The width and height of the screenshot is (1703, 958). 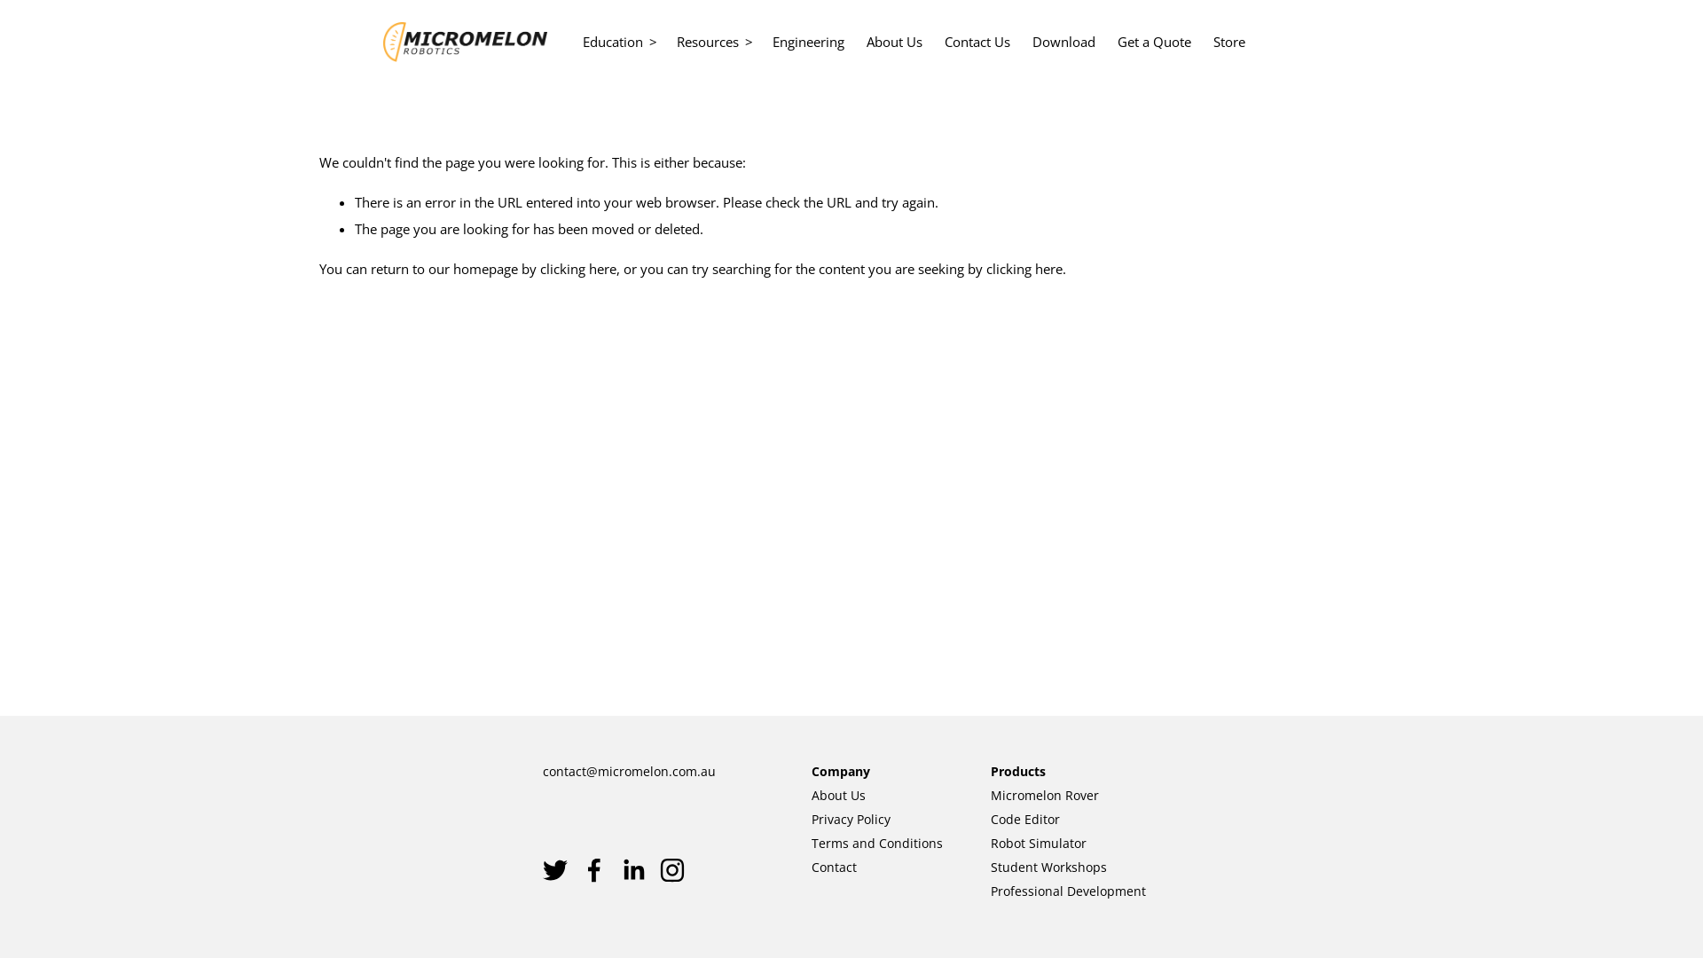 I want to click on Resources, so click(x=715, y=43).